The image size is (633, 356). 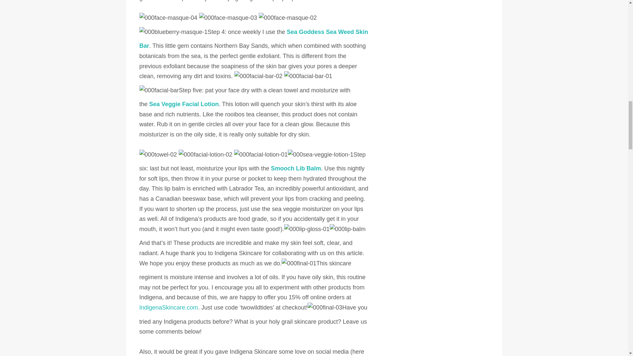 I want to click on Sea Goddess Sea Weed Skin Bar, so click(x=253, y=39).